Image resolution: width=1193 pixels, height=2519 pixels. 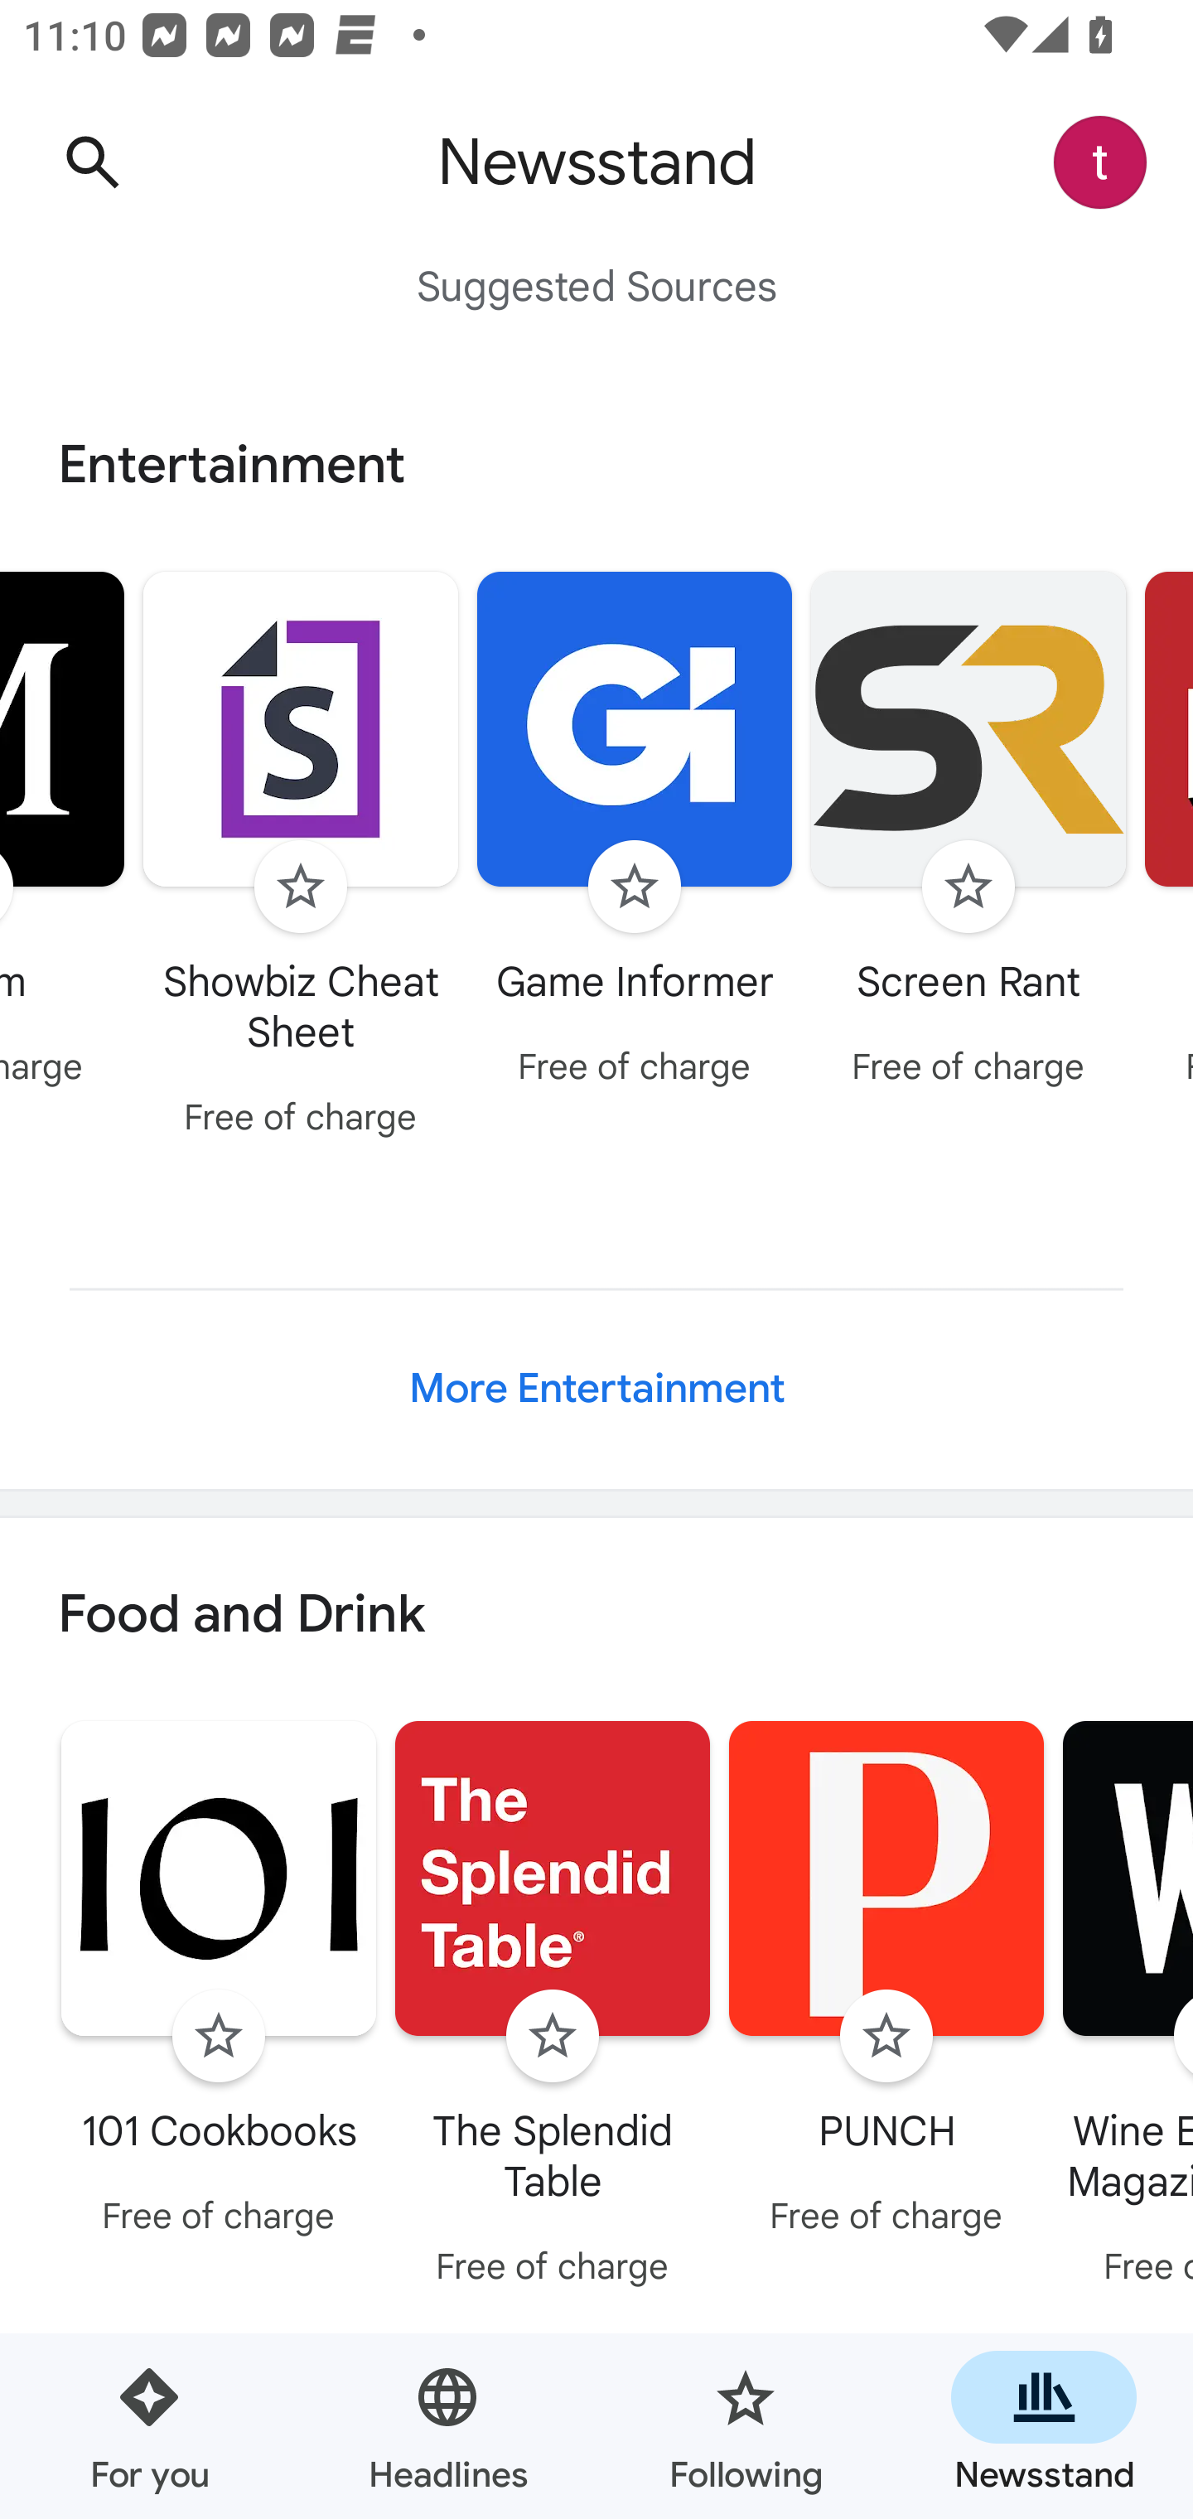 I want to click on Search, so click(x=92, y=162).